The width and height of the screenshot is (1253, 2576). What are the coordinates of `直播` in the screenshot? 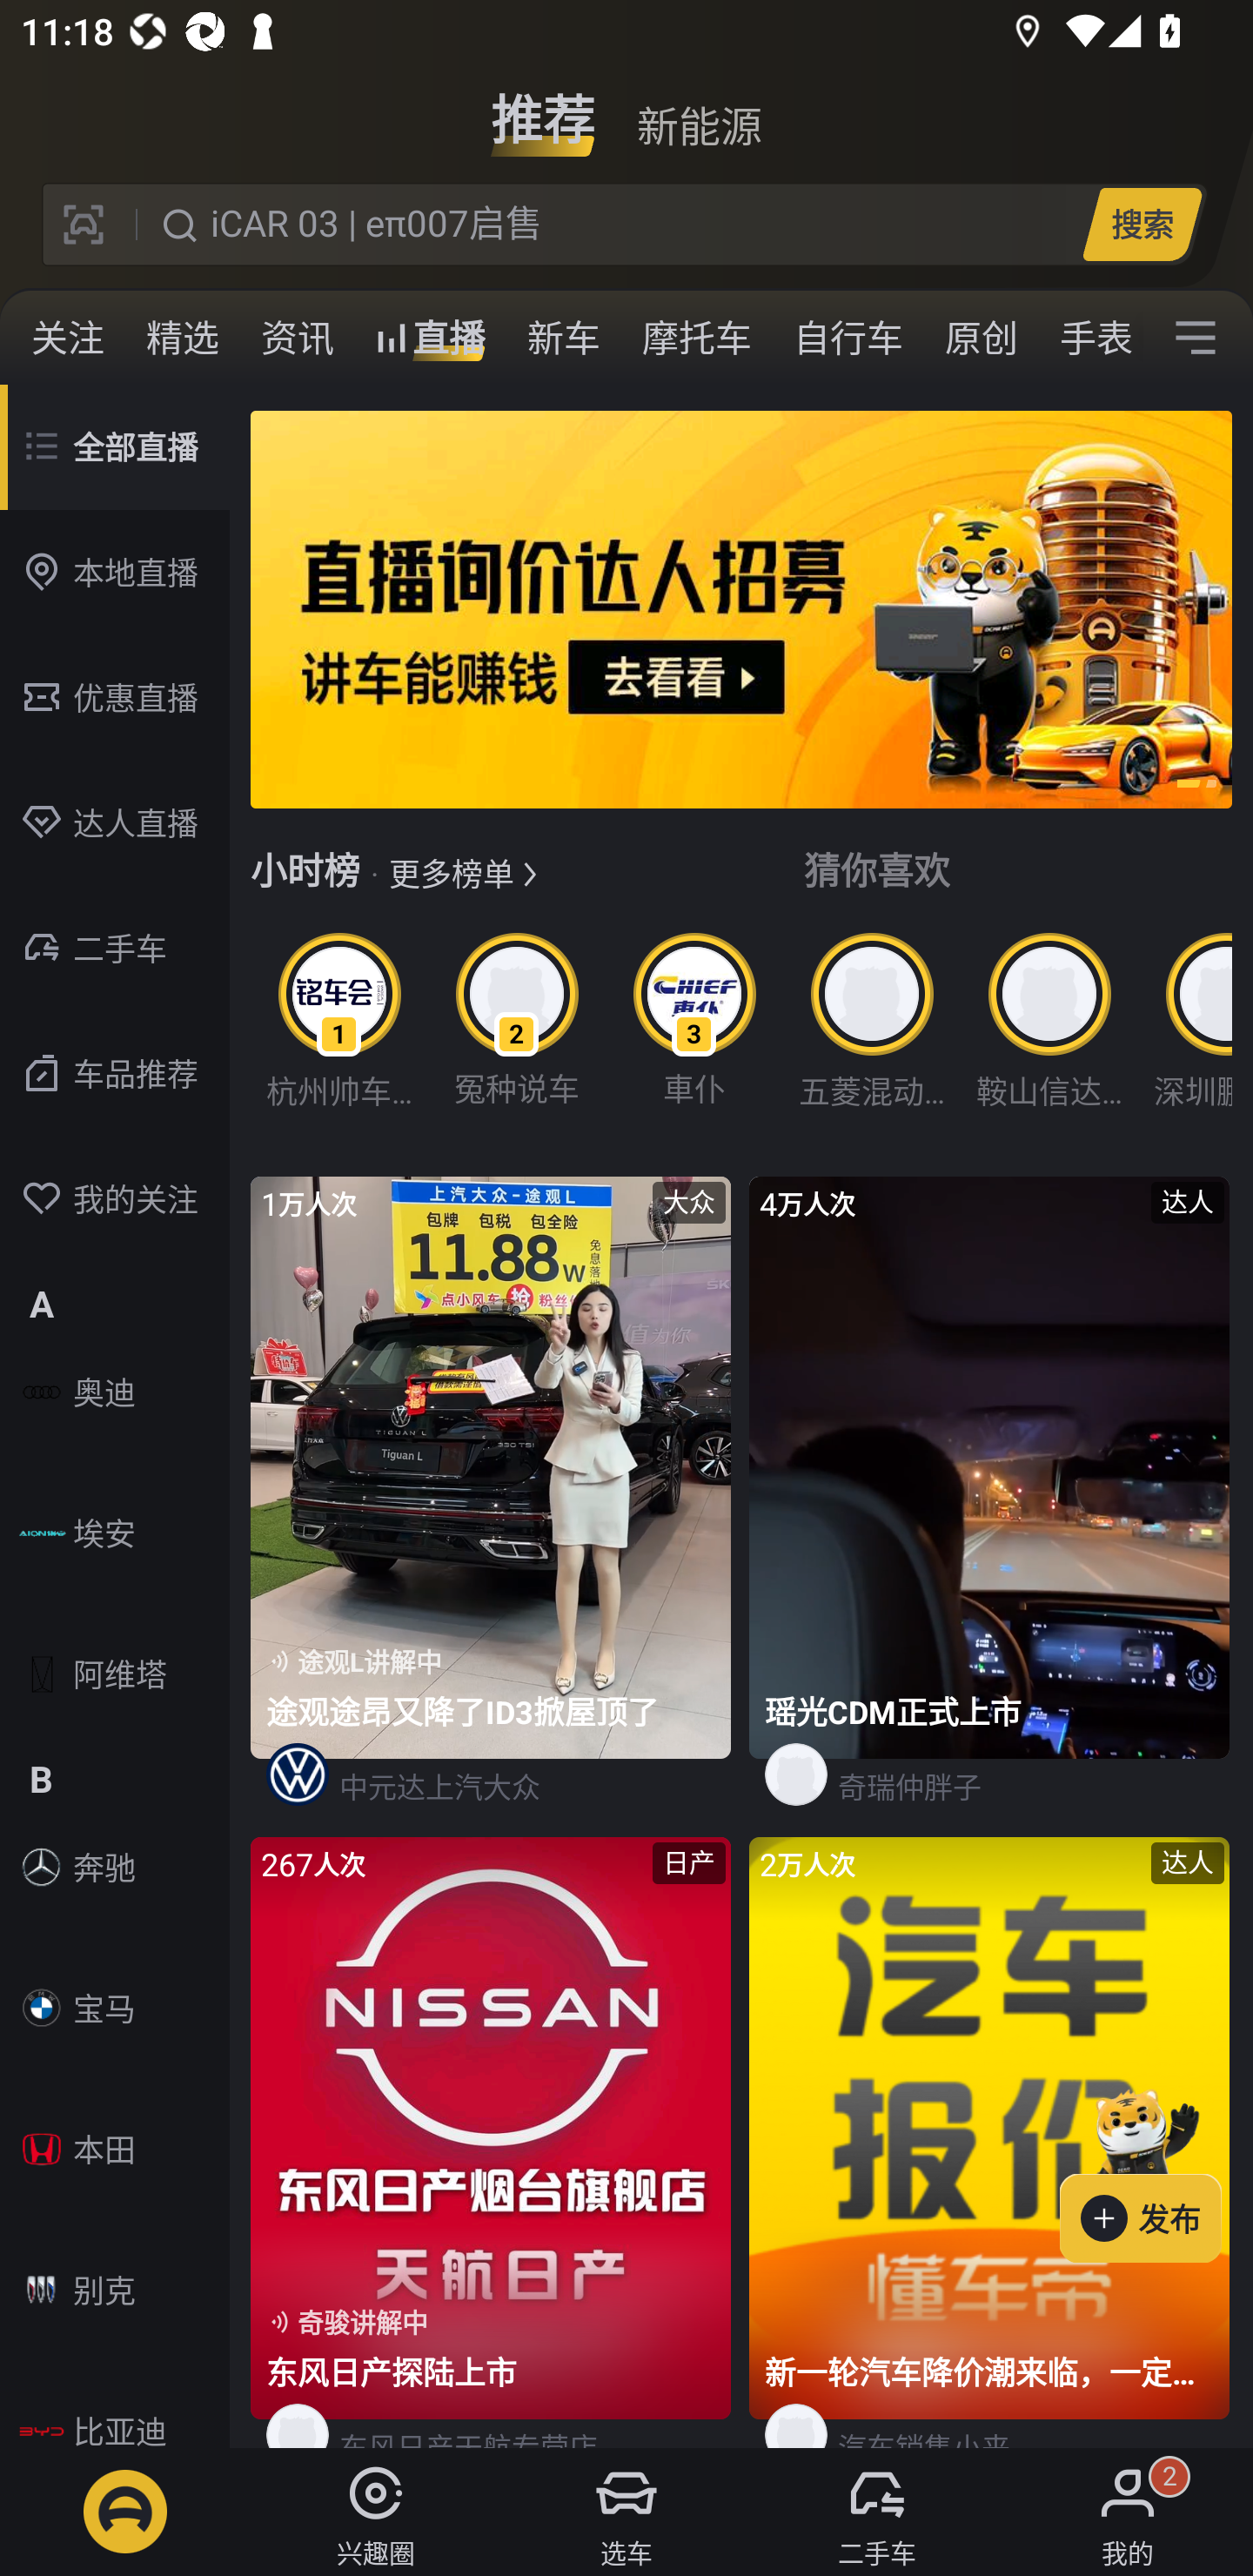 It's located at (430, 338).